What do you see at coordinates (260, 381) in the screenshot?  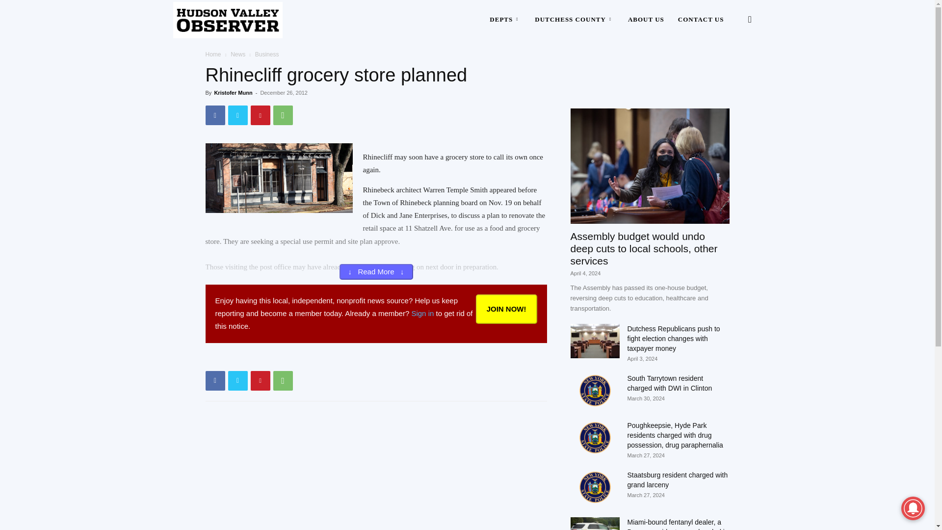 I see `Pinterest` at bounding box center [260, 381].